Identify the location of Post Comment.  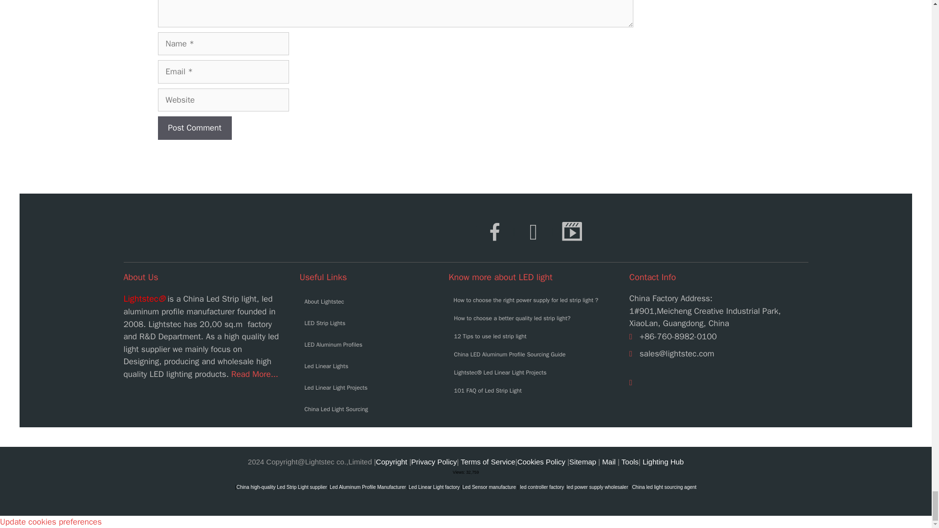
(194, 128).